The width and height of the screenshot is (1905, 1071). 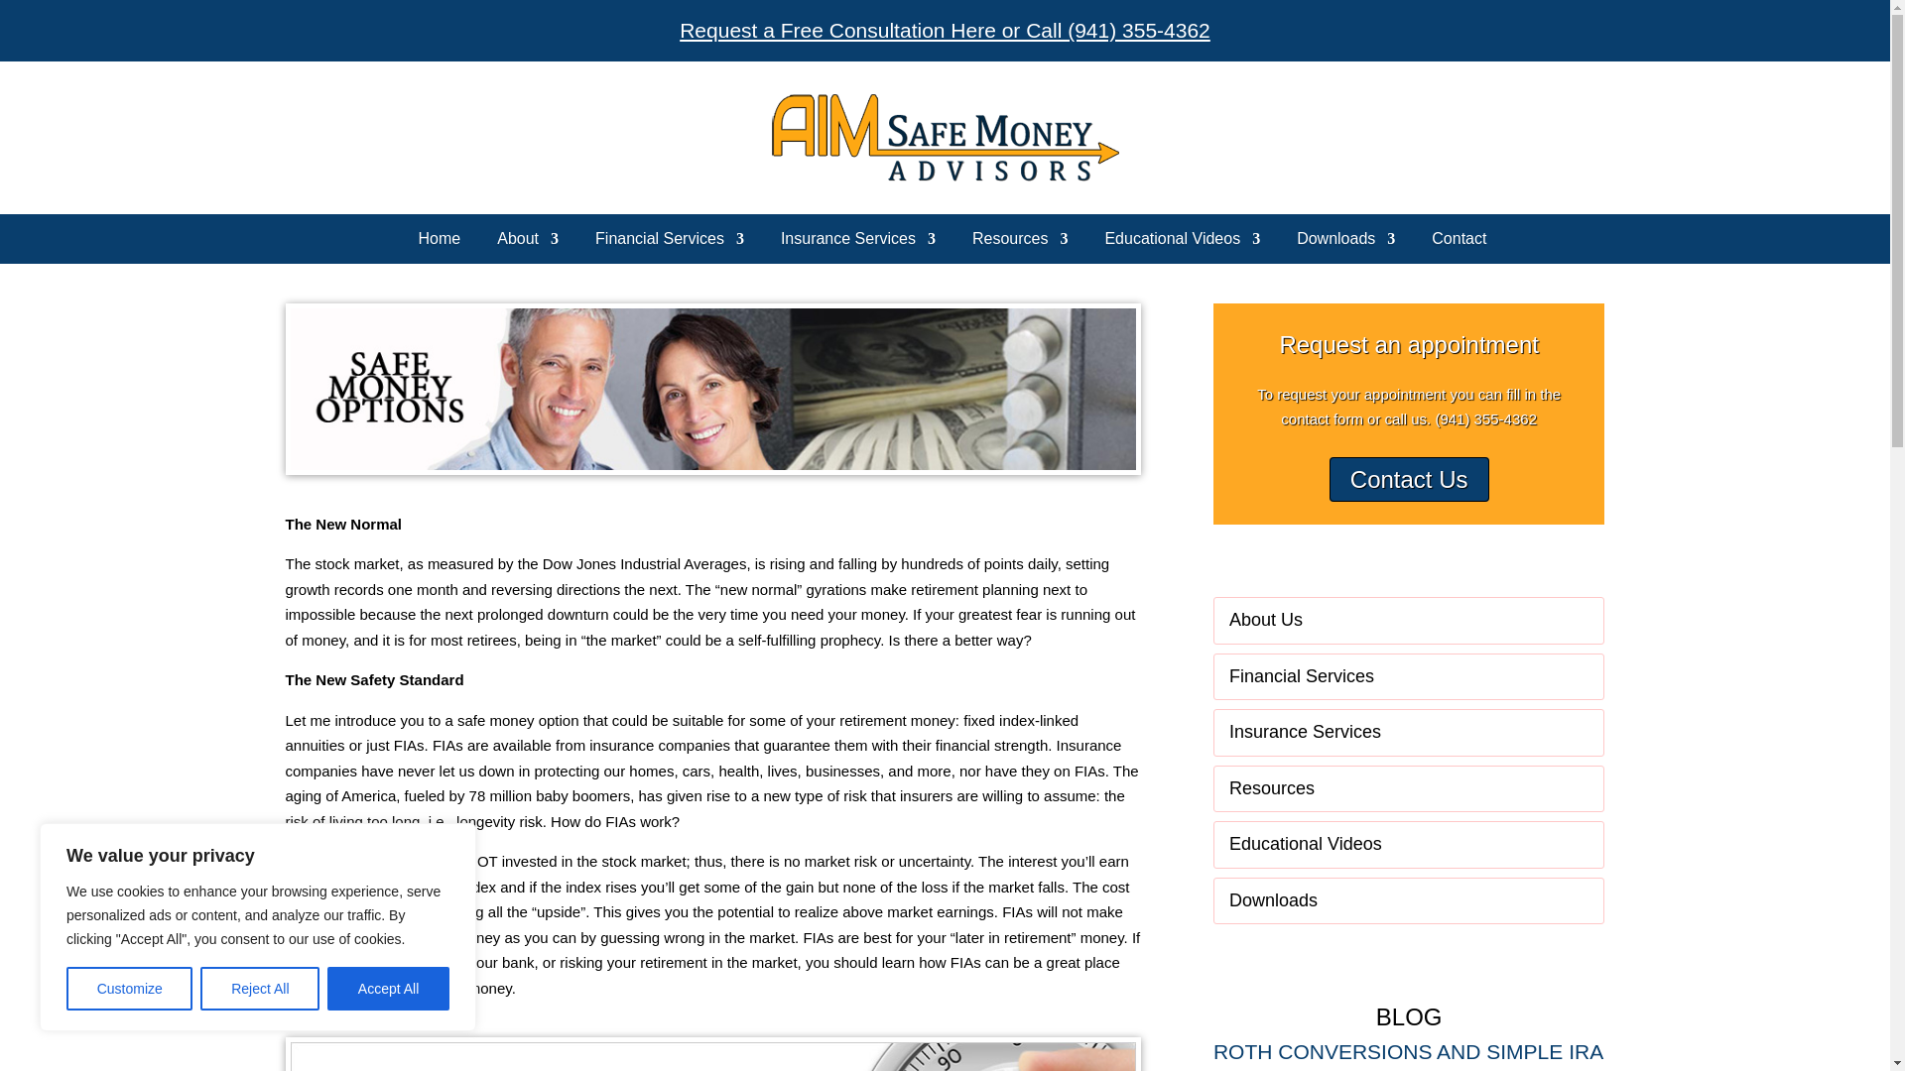 I want to click on Reject All, so click(x=260, y=989).